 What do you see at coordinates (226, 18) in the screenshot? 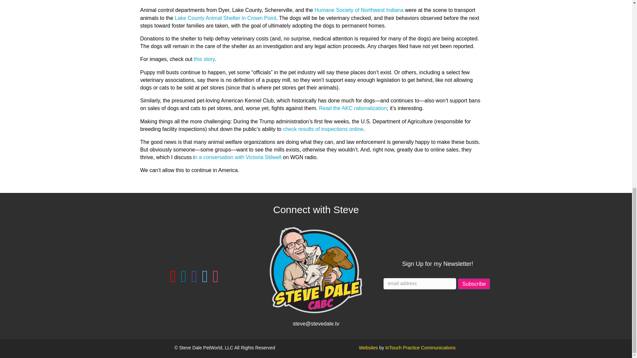
I see `Lake County Animal Shelter in Crown Point` at bounding box center [226, 18].